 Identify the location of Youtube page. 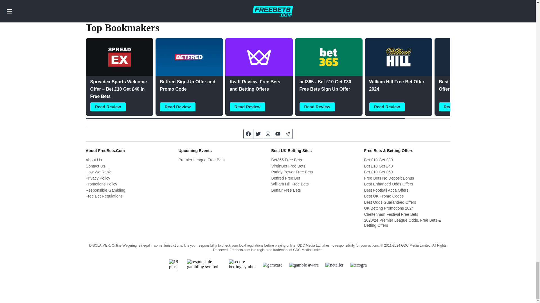
(277, 134).